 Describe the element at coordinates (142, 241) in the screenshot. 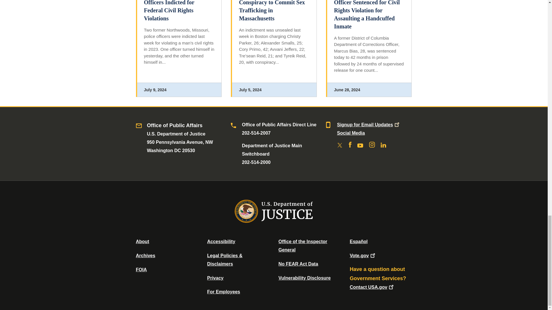

I see `About DOJ` at that location.